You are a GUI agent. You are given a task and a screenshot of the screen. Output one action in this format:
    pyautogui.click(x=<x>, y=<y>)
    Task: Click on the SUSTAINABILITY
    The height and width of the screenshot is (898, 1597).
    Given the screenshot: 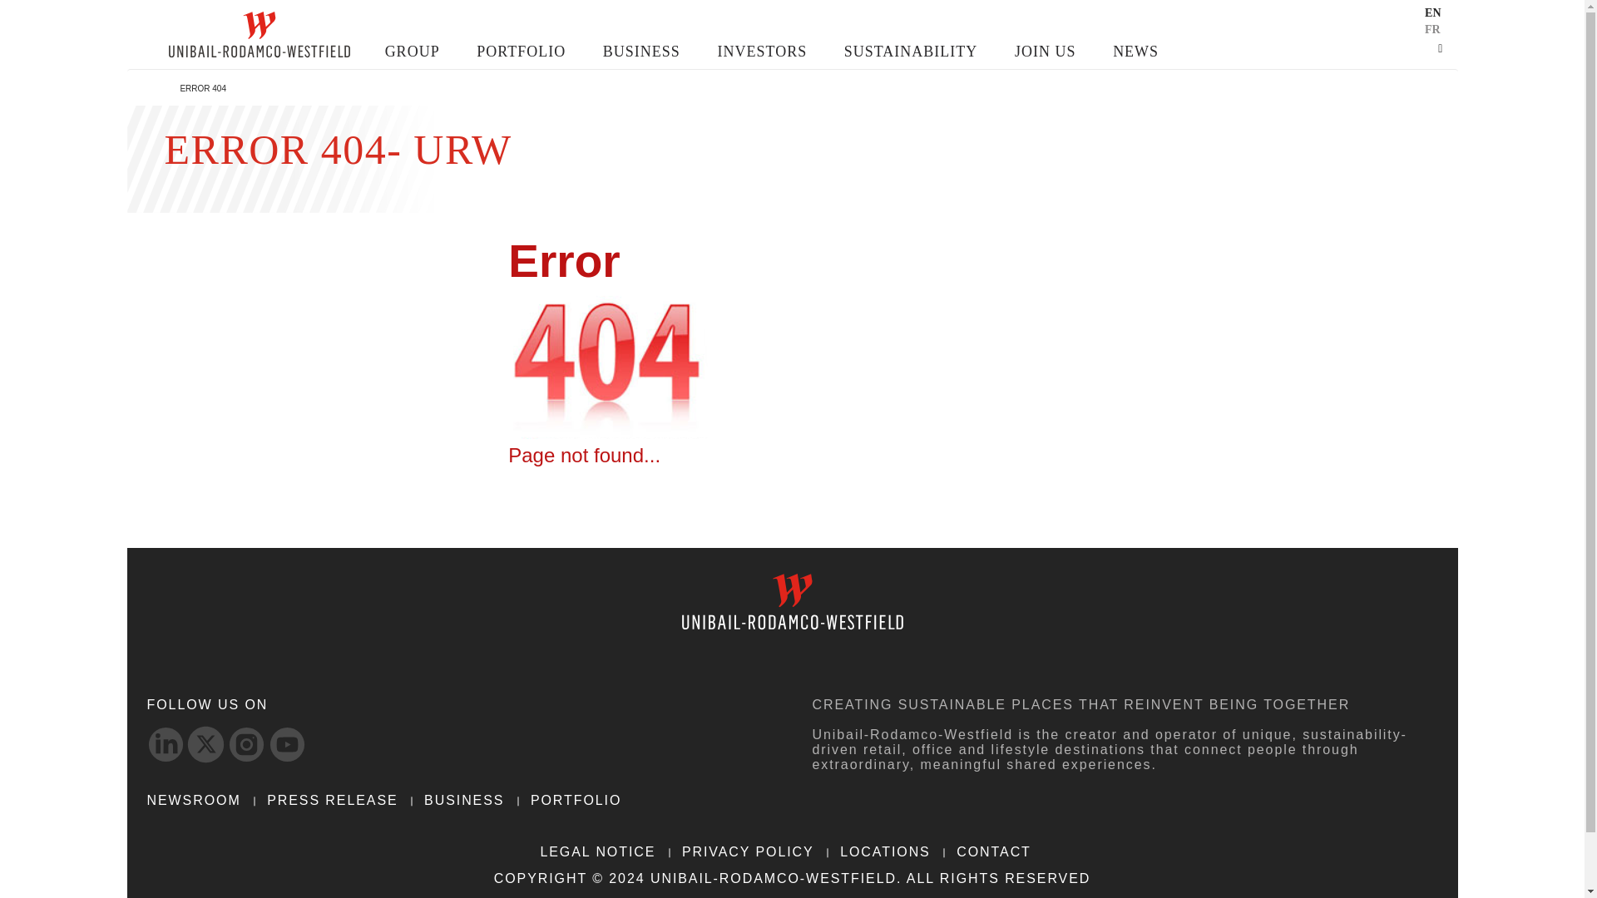 What is the action you would take?
    pyautogui.click(x=911, y=52)
    